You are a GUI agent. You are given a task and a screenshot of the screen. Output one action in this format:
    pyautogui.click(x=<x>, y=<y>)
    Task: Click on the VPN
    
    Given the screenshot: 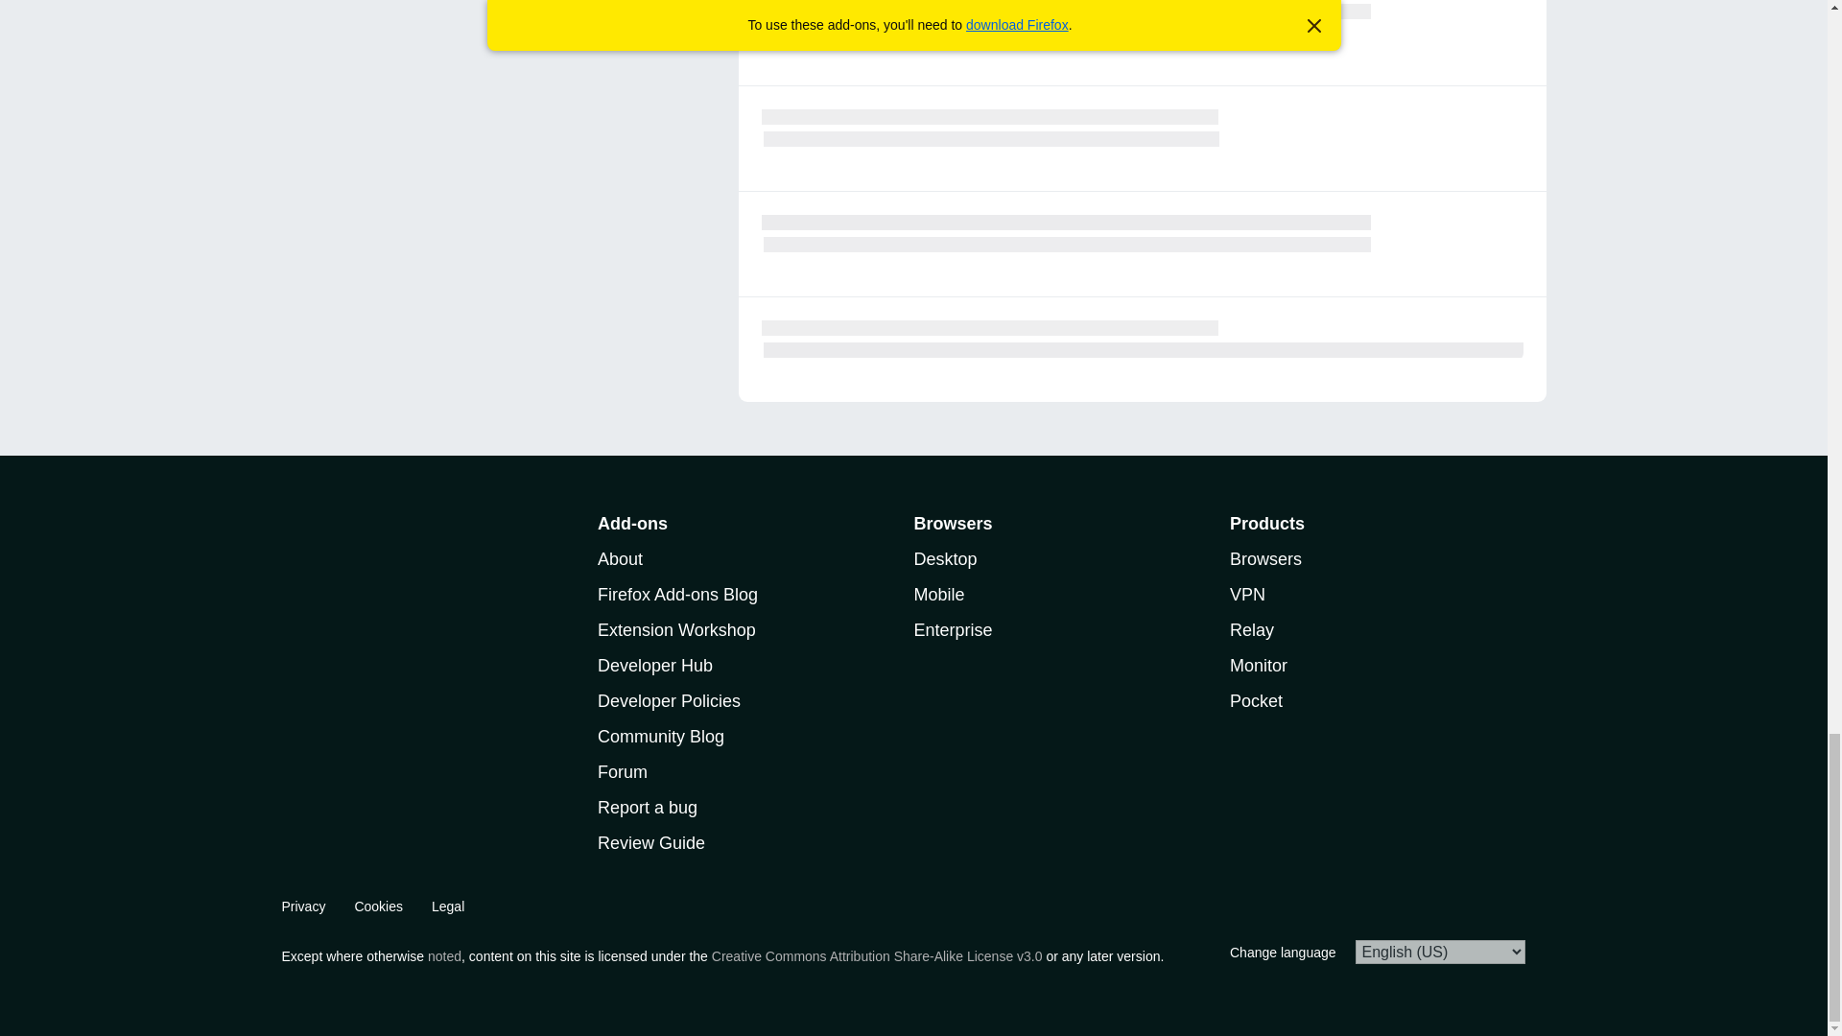 What is the action you would take?
    pyautogui.click(x=1247, y=595)
    